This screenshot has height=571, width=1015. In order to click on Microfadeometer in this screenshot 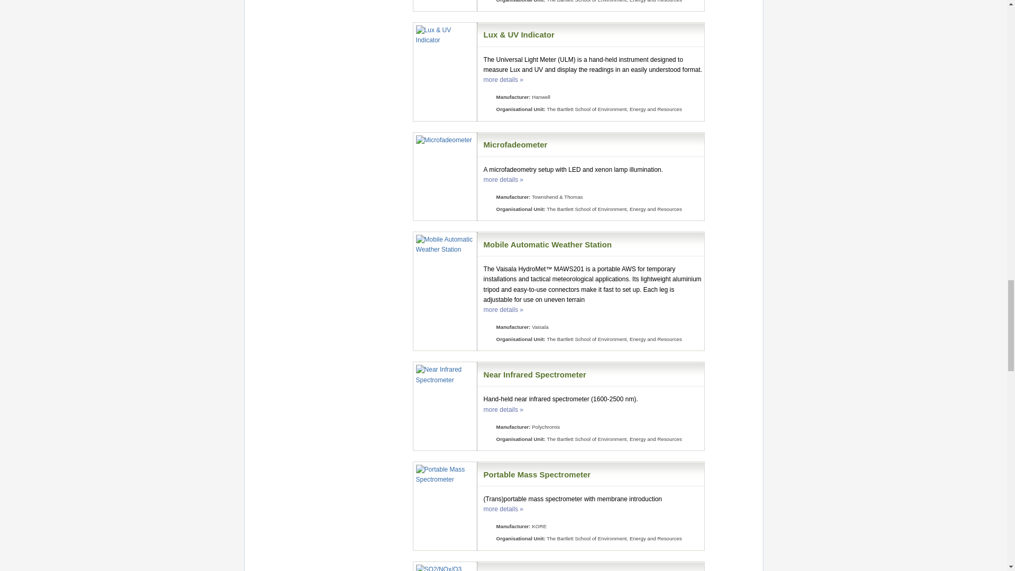, I will do `click(516, 144)`.